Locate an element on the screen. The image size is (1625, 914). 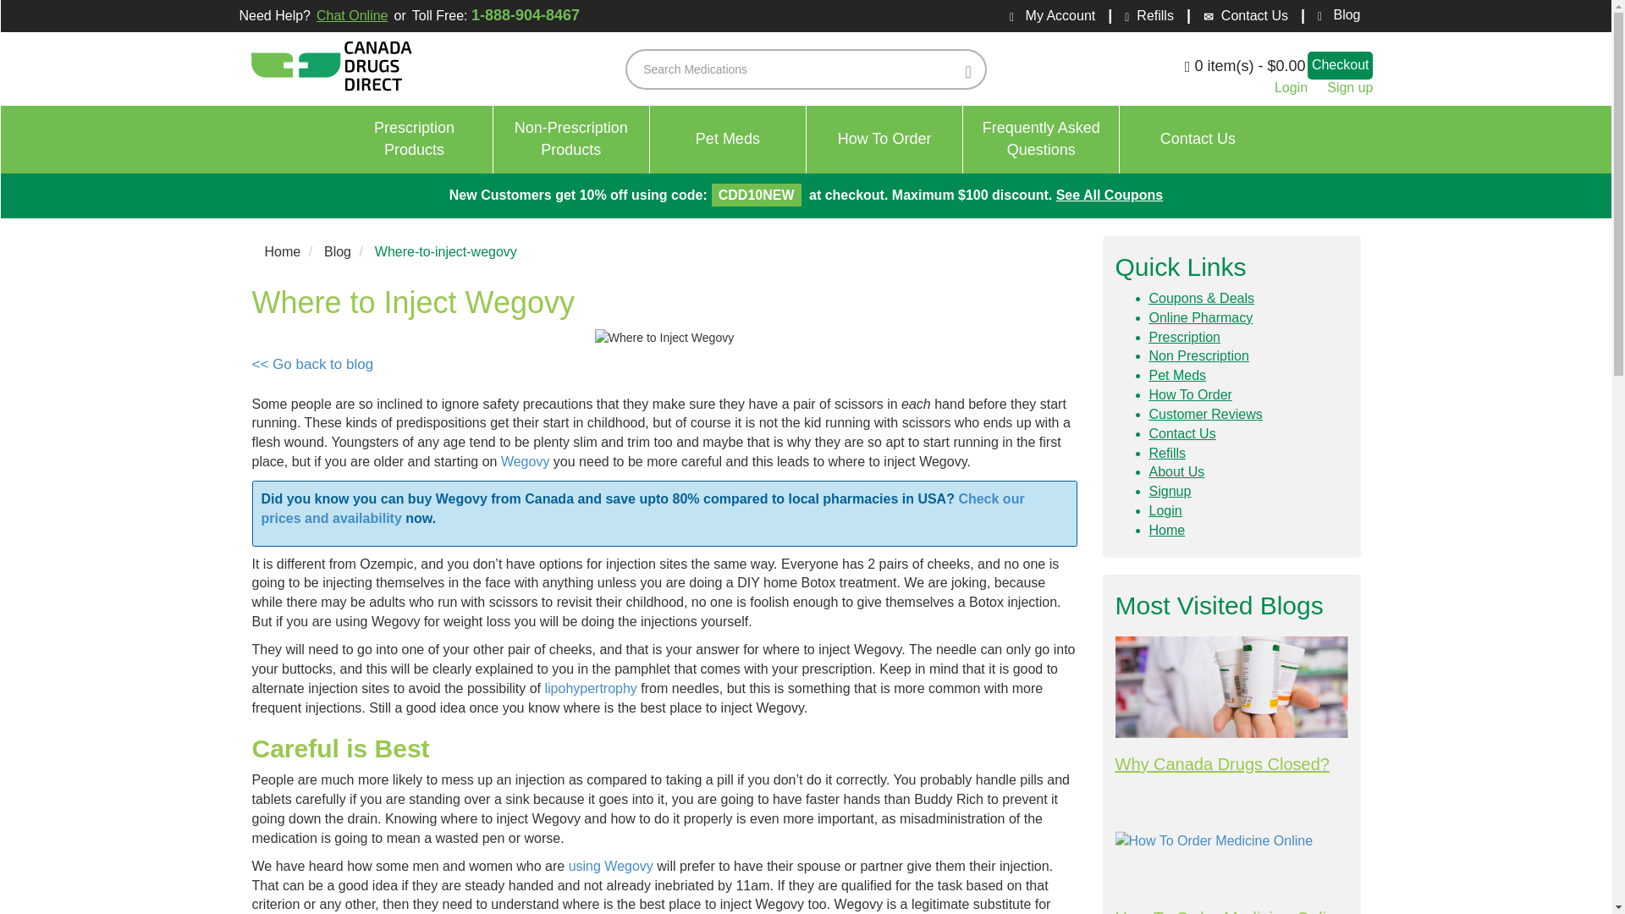
lipohypertrophy is located at coordinates (415, 140).